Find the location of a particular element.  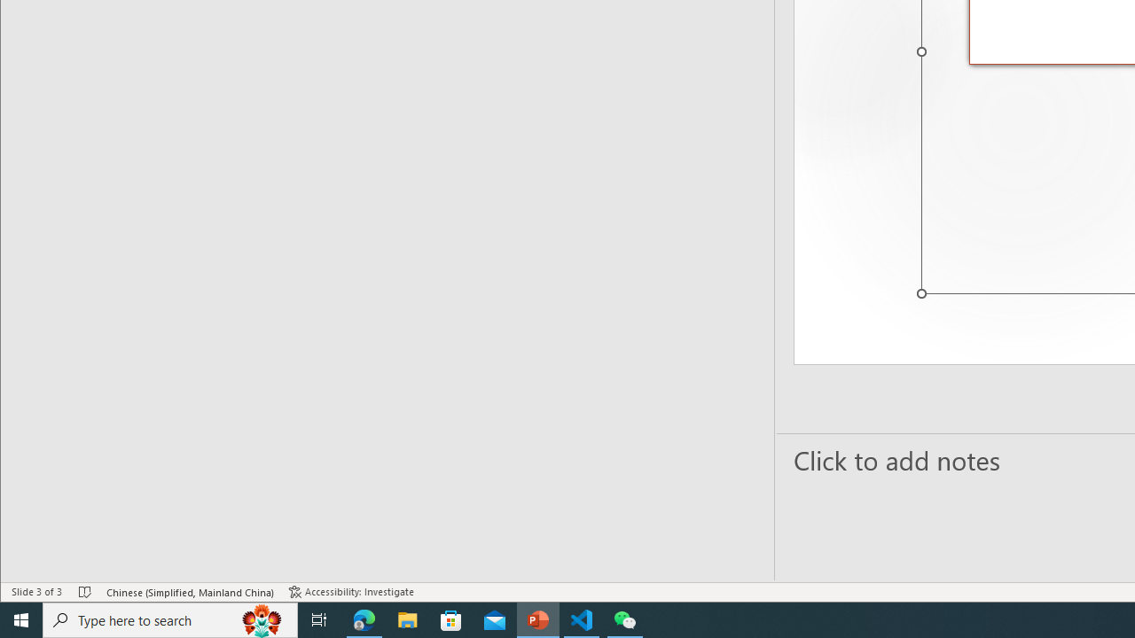

Task View is located at coordinates (319, 620).